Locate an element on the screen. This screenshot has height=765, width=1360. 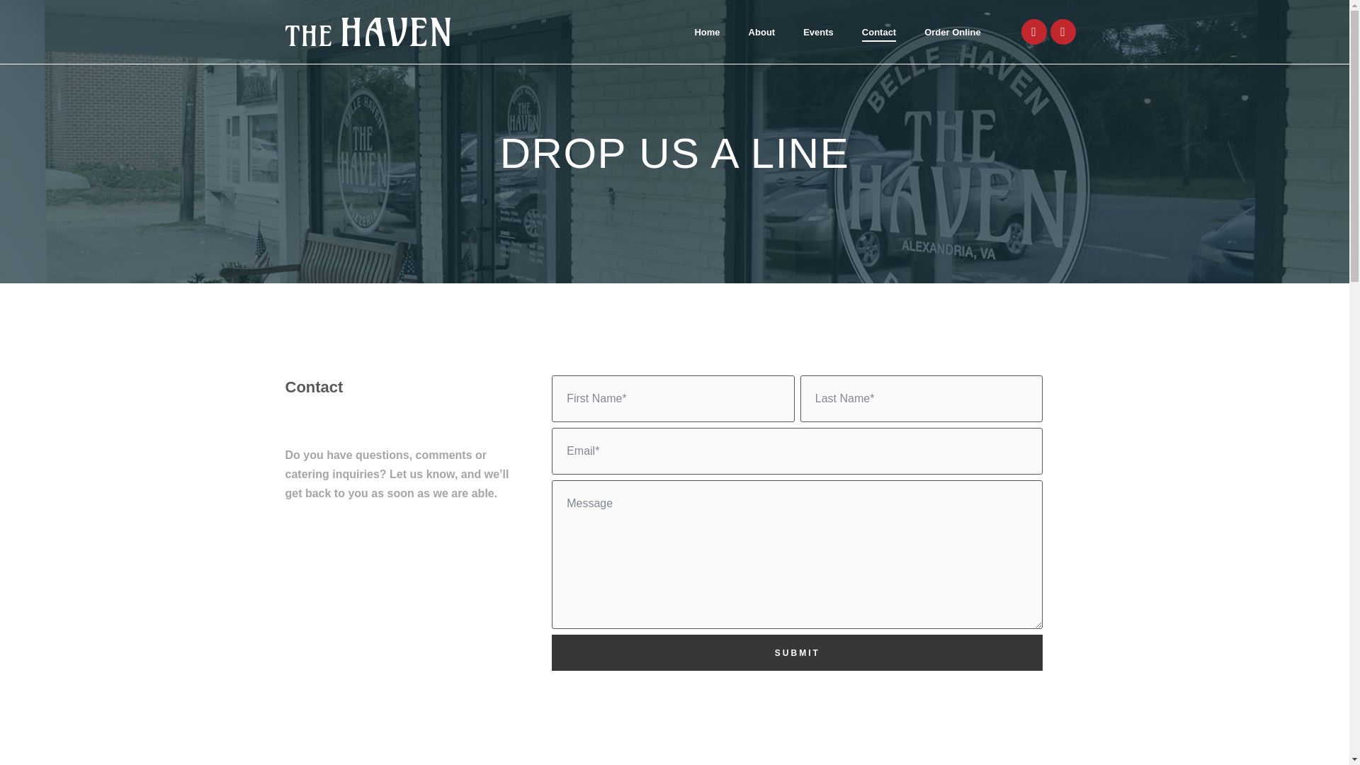
Contact is located at coordinates (879, 27).